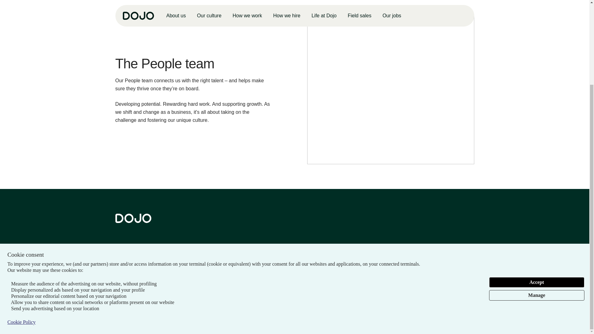 This screenshot has width=594, height=334. I want to click on Accept, so click(536, 173).